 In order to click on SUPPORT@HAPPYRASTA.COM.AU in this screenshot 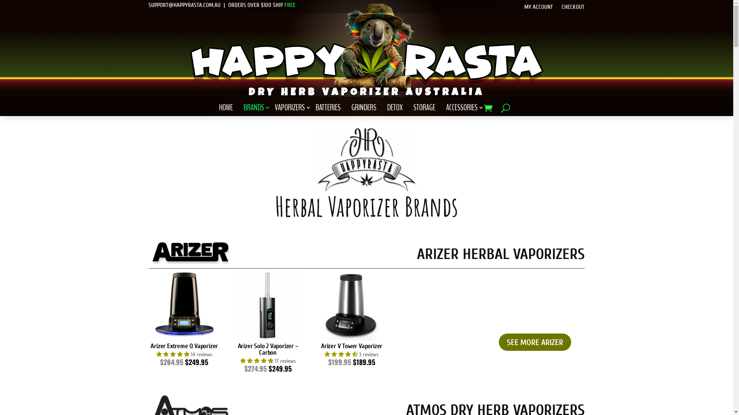, I will do `click(185, 5)`.